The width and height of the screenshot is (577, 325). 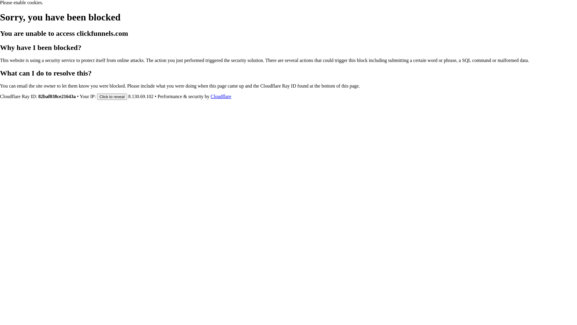 I want to click on Click to reveal, so click(x=112, y=96).